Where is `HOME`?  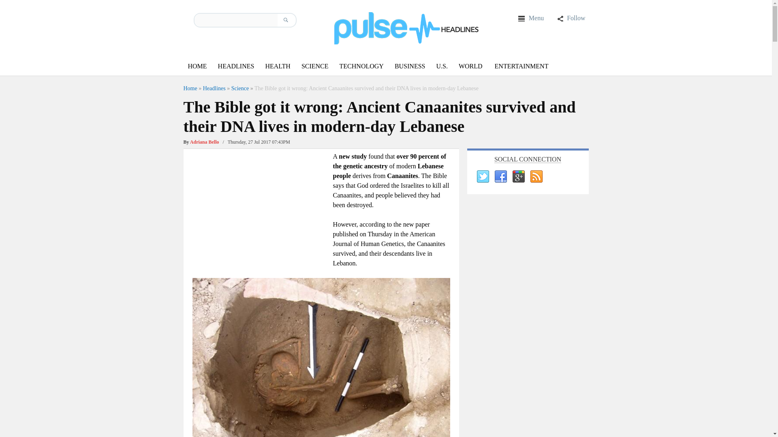
HOME is located at coordinates (197, 66).